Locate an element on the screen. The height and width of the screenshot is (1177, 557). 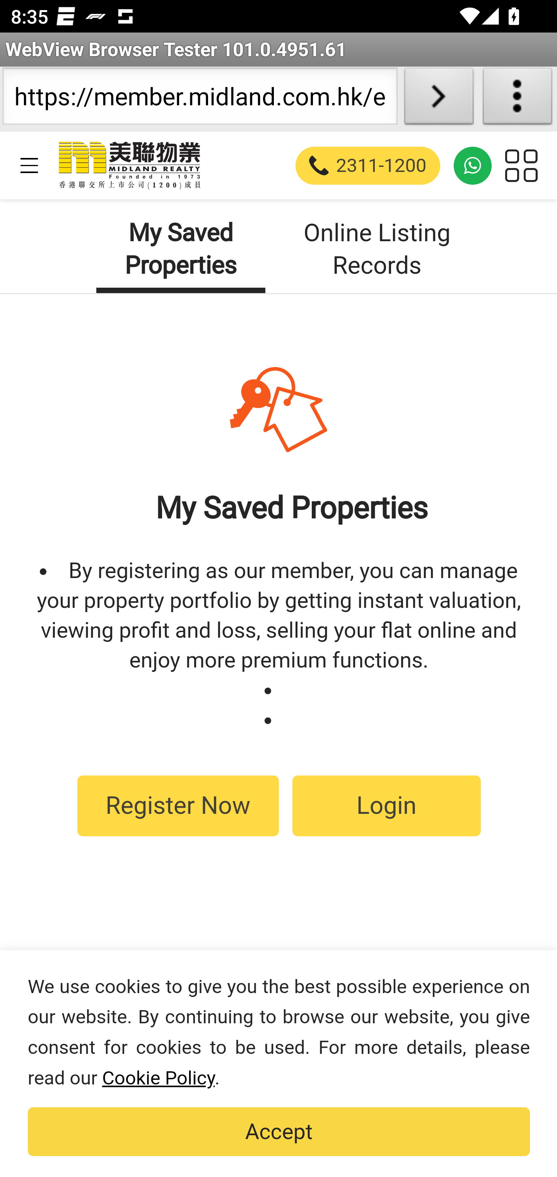
Accept is located at coordinates (279, 1132).